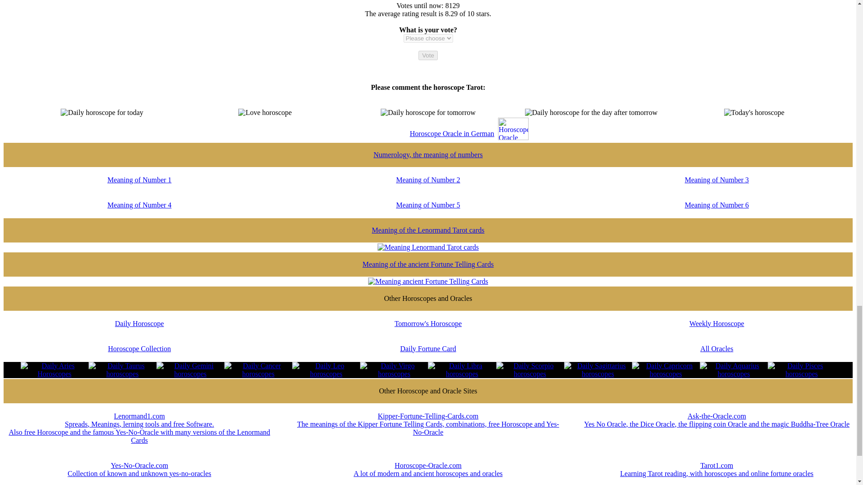 The width and height of the screenshot is (863, 485). I want to click on Meaning of Number 1, so click(139, 188).